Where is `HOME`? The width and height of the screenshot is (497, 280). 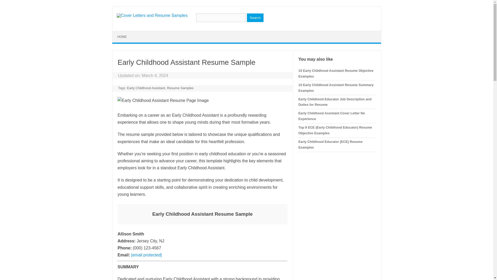 HOME is located at coordinates (122, 37).